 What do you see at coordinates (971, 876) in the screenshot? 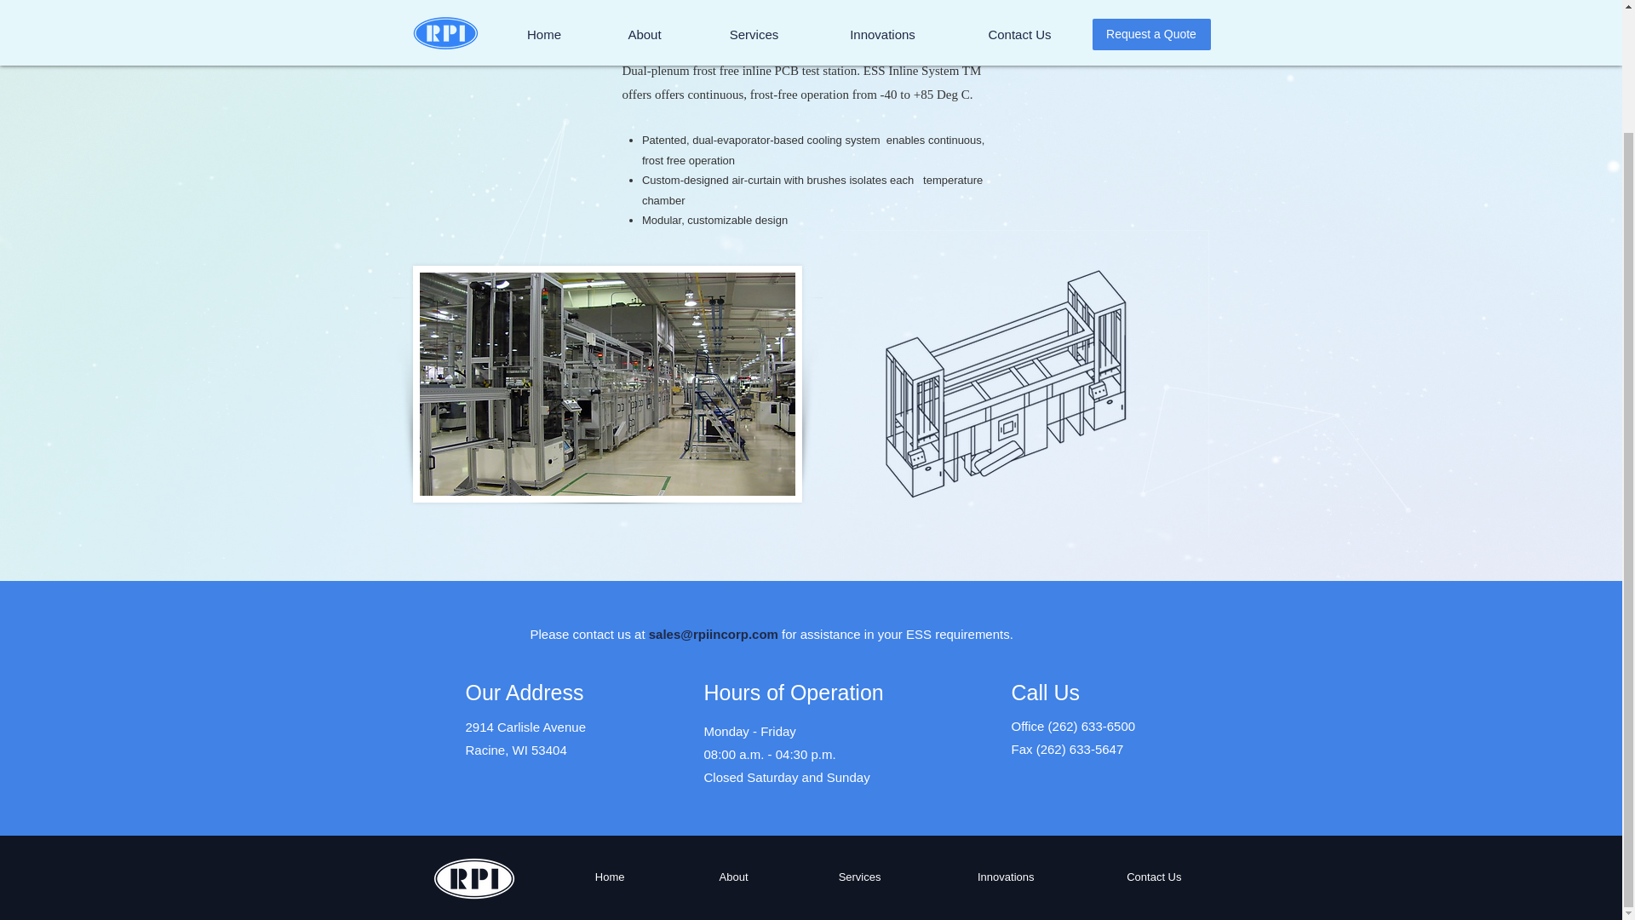
I see `Innovations` at bounding box center [971, 876].